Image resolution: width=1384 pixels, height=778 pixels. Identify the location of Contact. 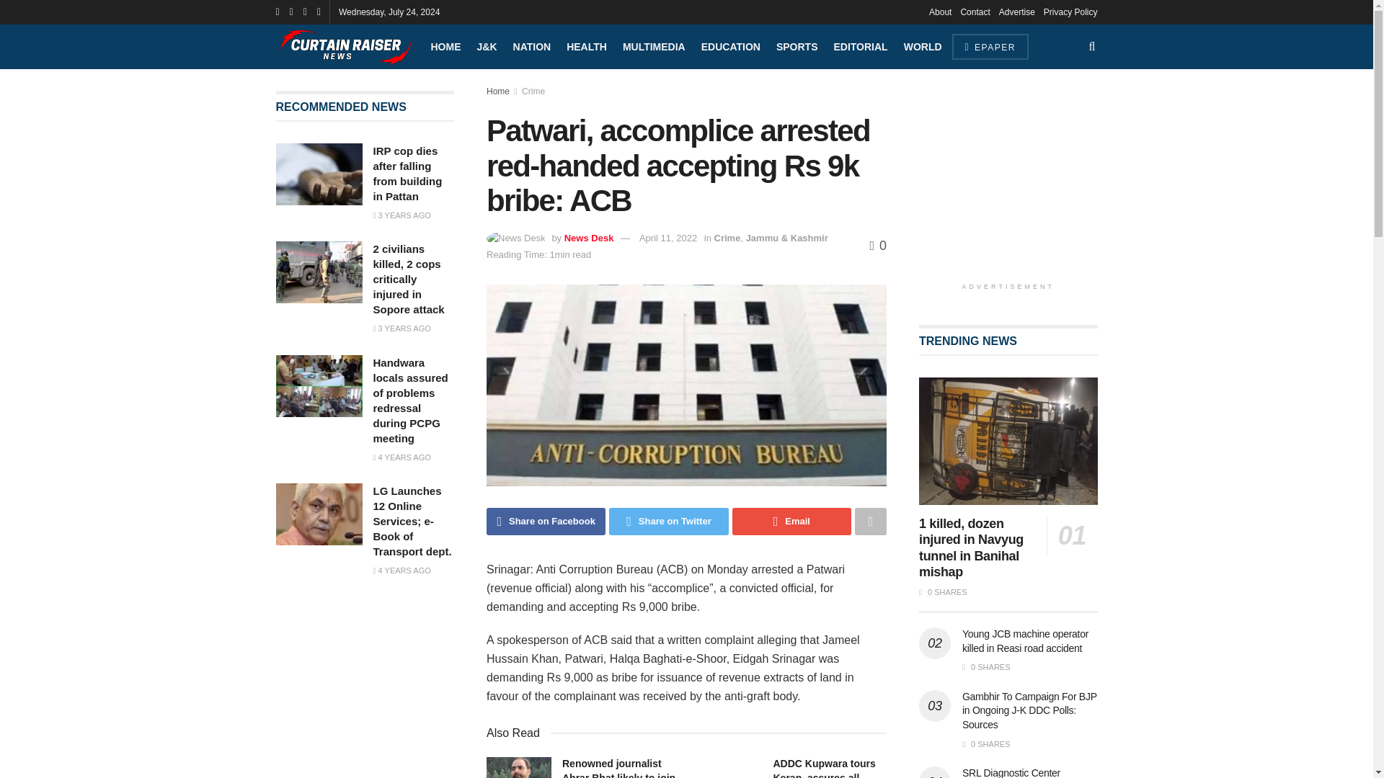
(975, 12).